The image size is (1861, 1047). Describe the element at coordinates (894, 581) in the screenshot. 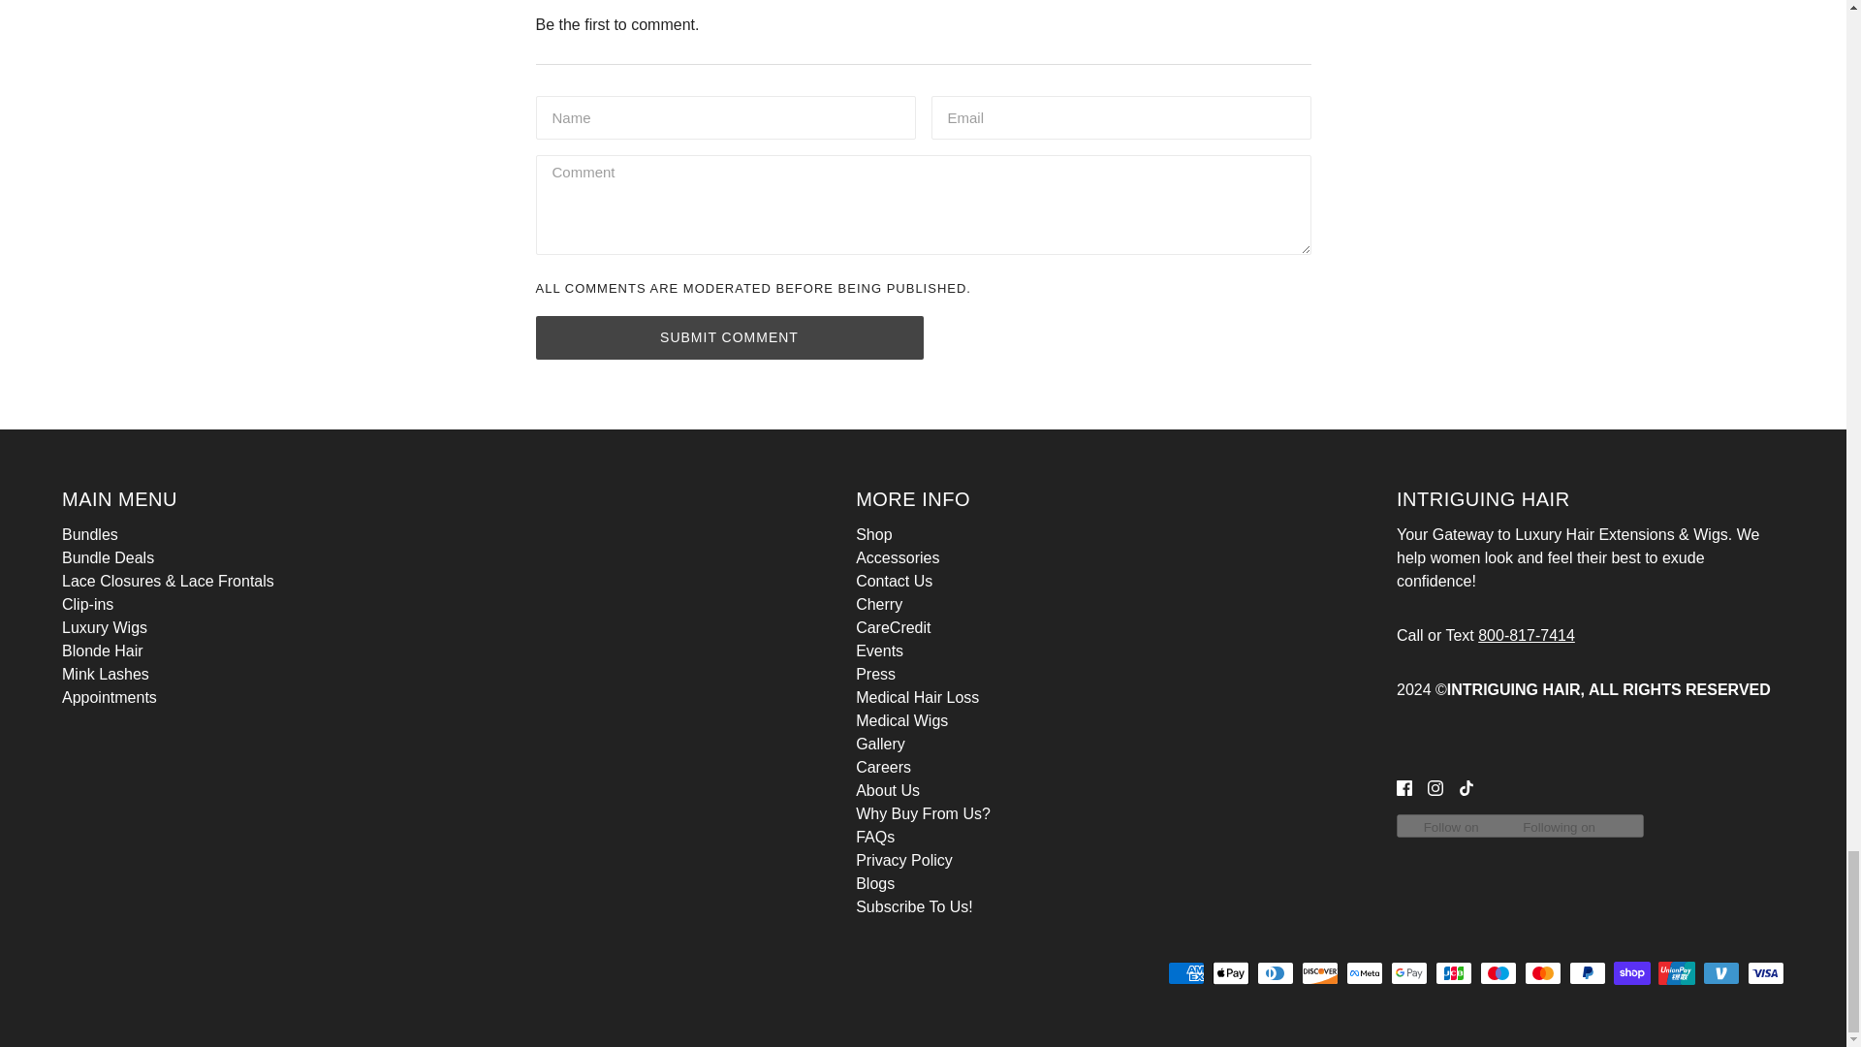

I see `Contact Us` at that location.